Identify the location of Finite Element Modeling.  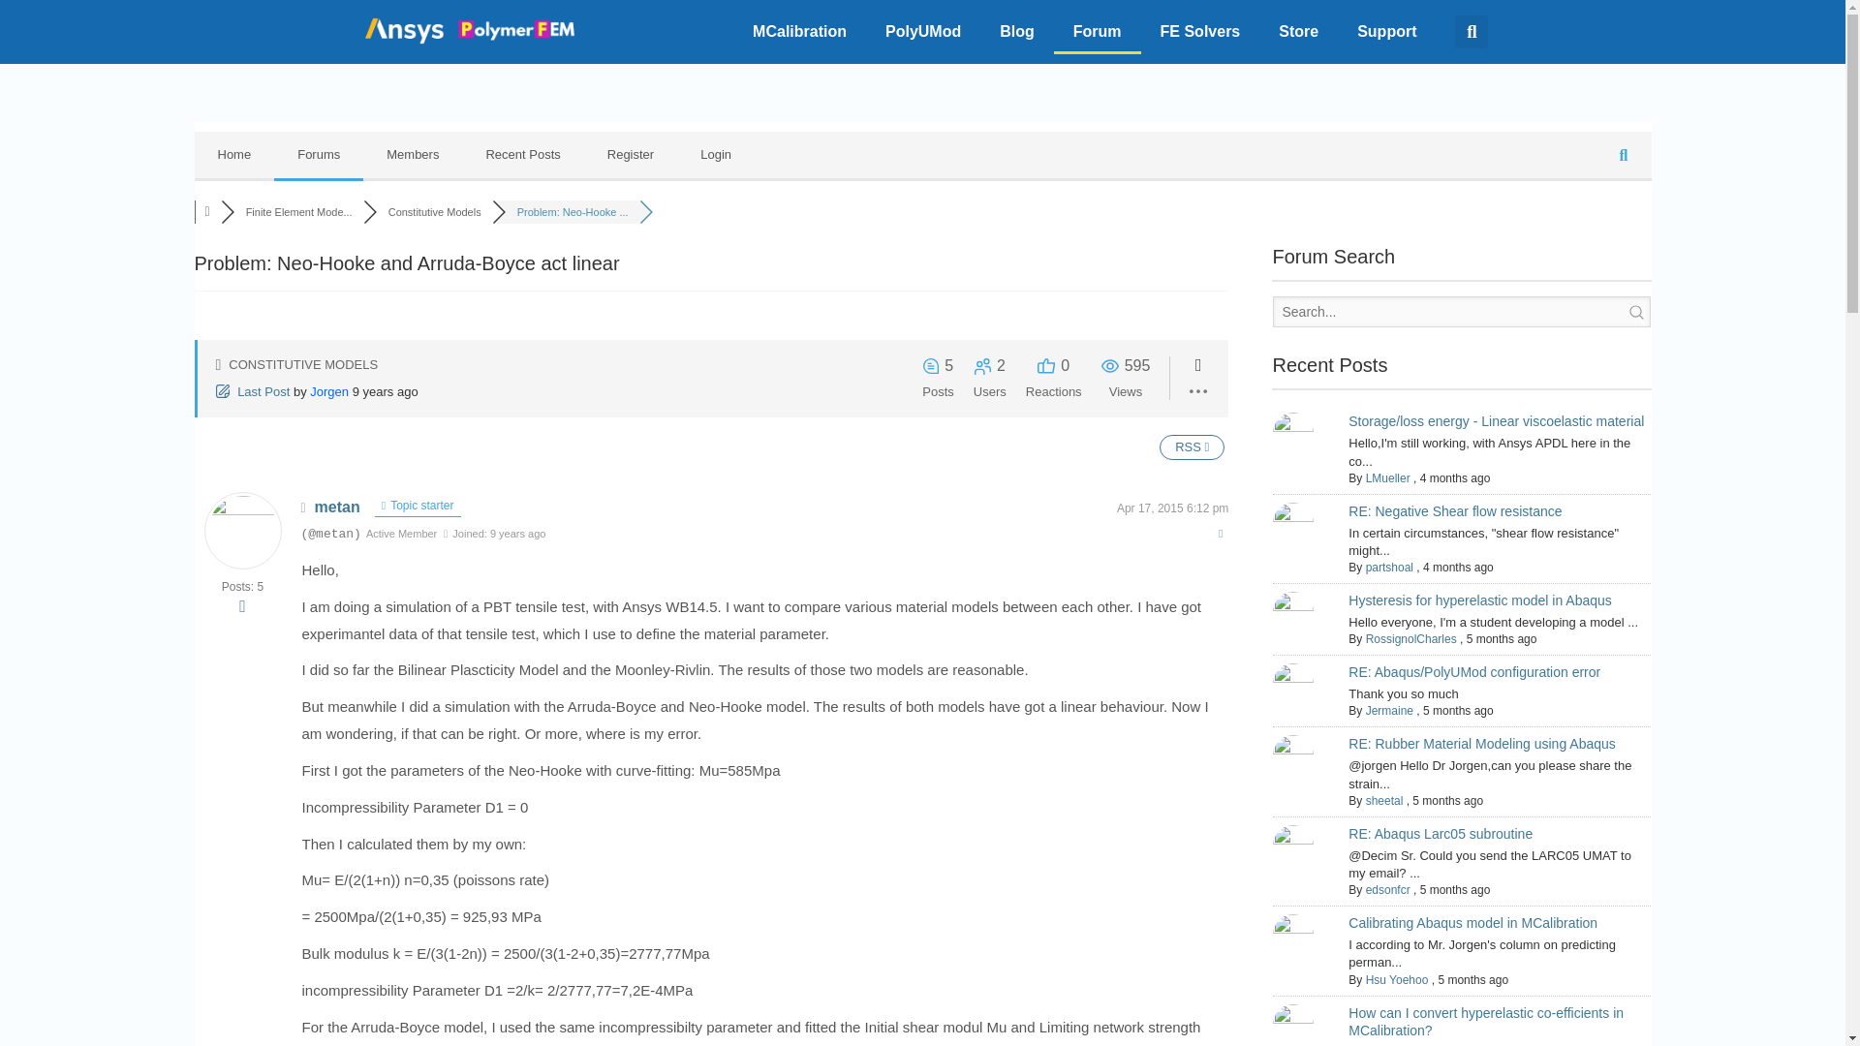
(298, 211).